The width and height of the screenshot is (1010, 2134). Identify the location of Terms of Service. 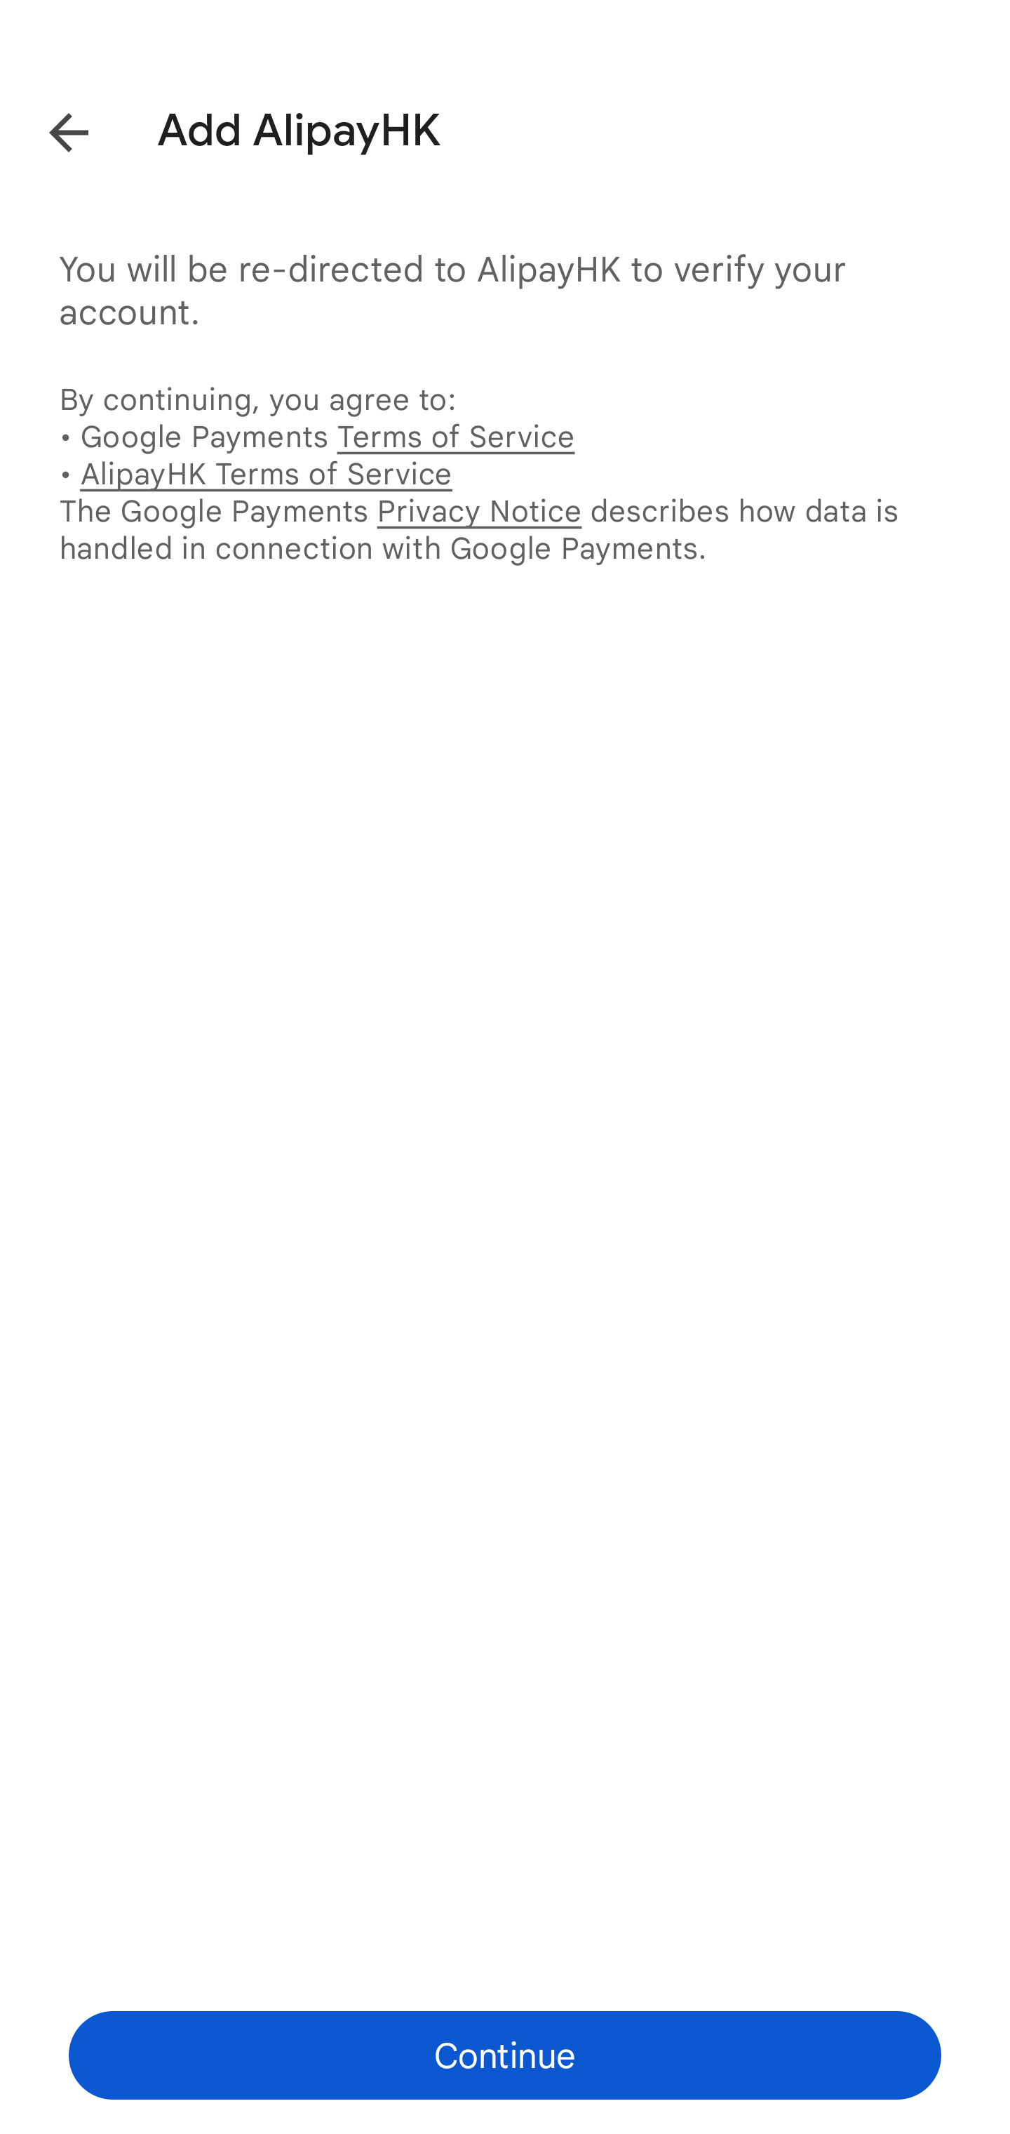
(455, 436).